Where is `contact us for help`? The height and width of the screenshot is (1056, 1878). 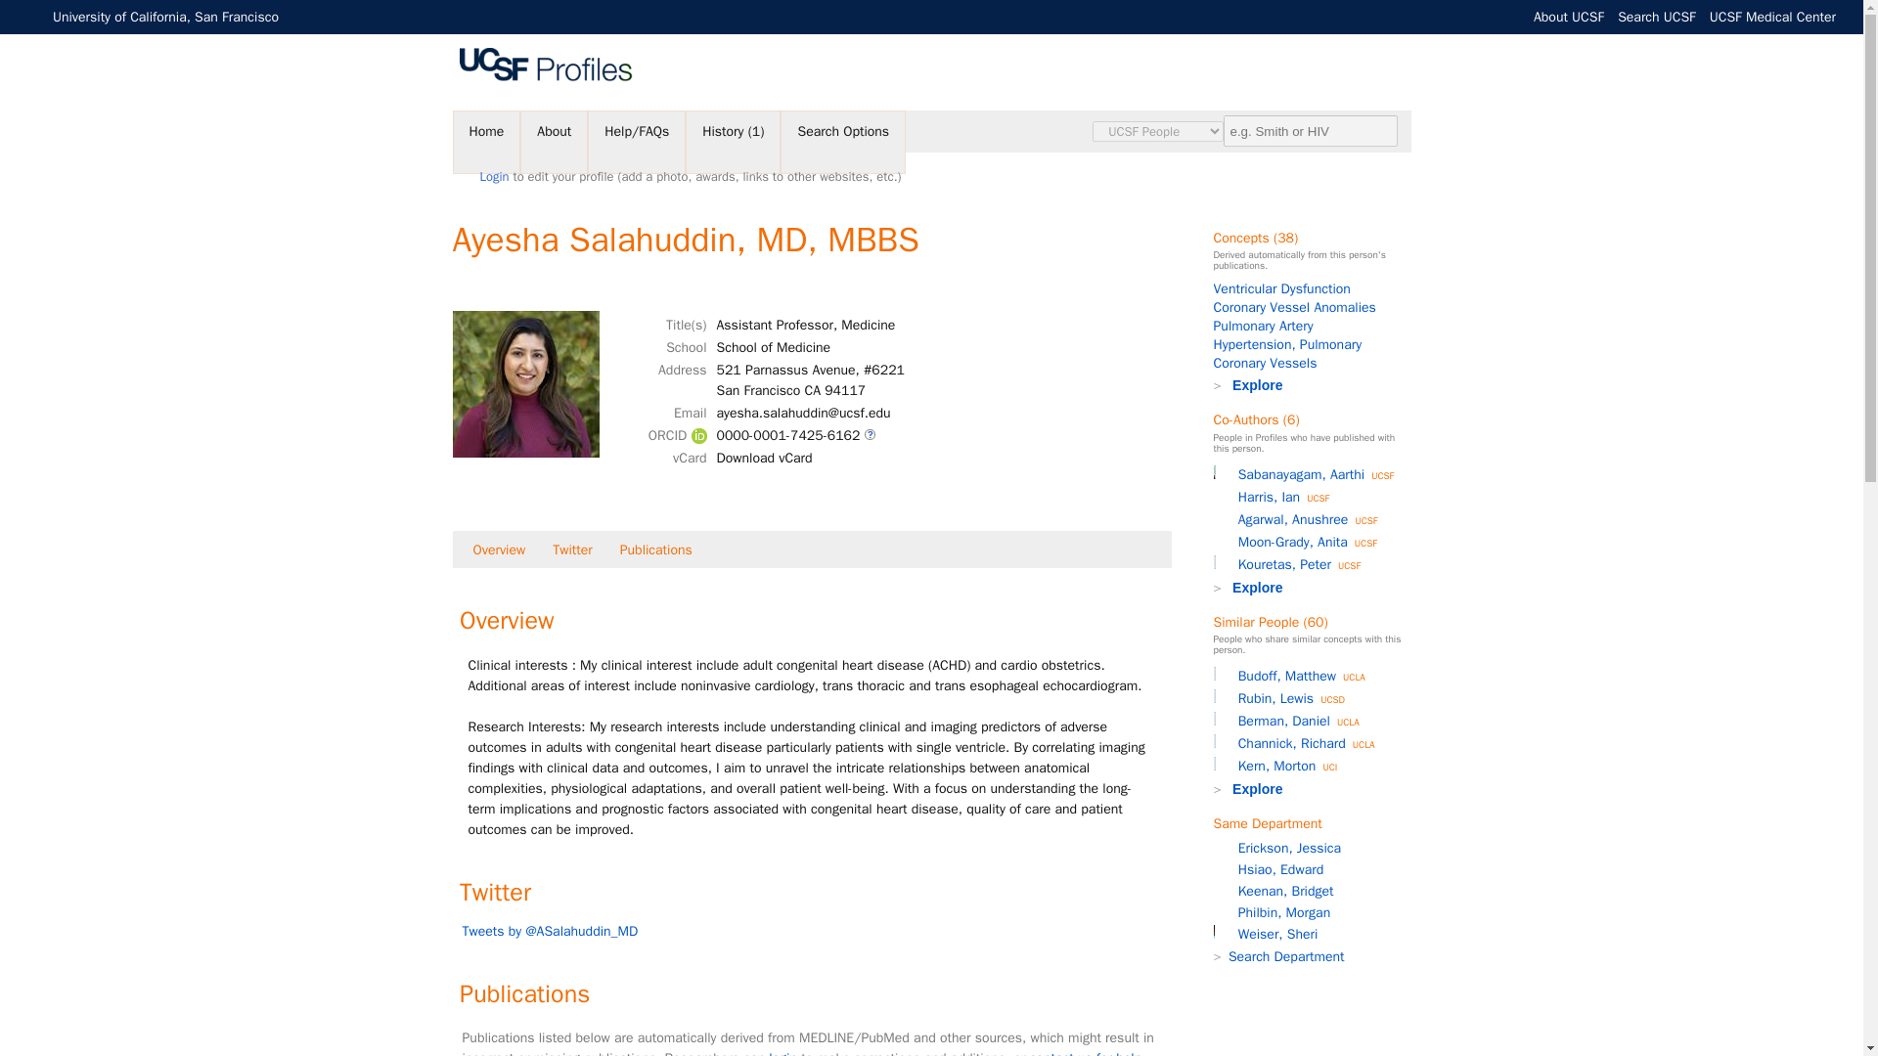 contact us for help is located at coordinates (1086, 1052).